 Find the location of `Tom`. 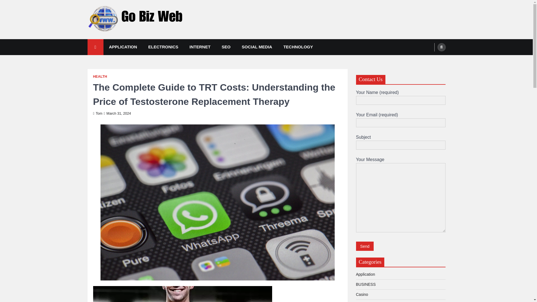

Tom is located at coordinates (97, 113).